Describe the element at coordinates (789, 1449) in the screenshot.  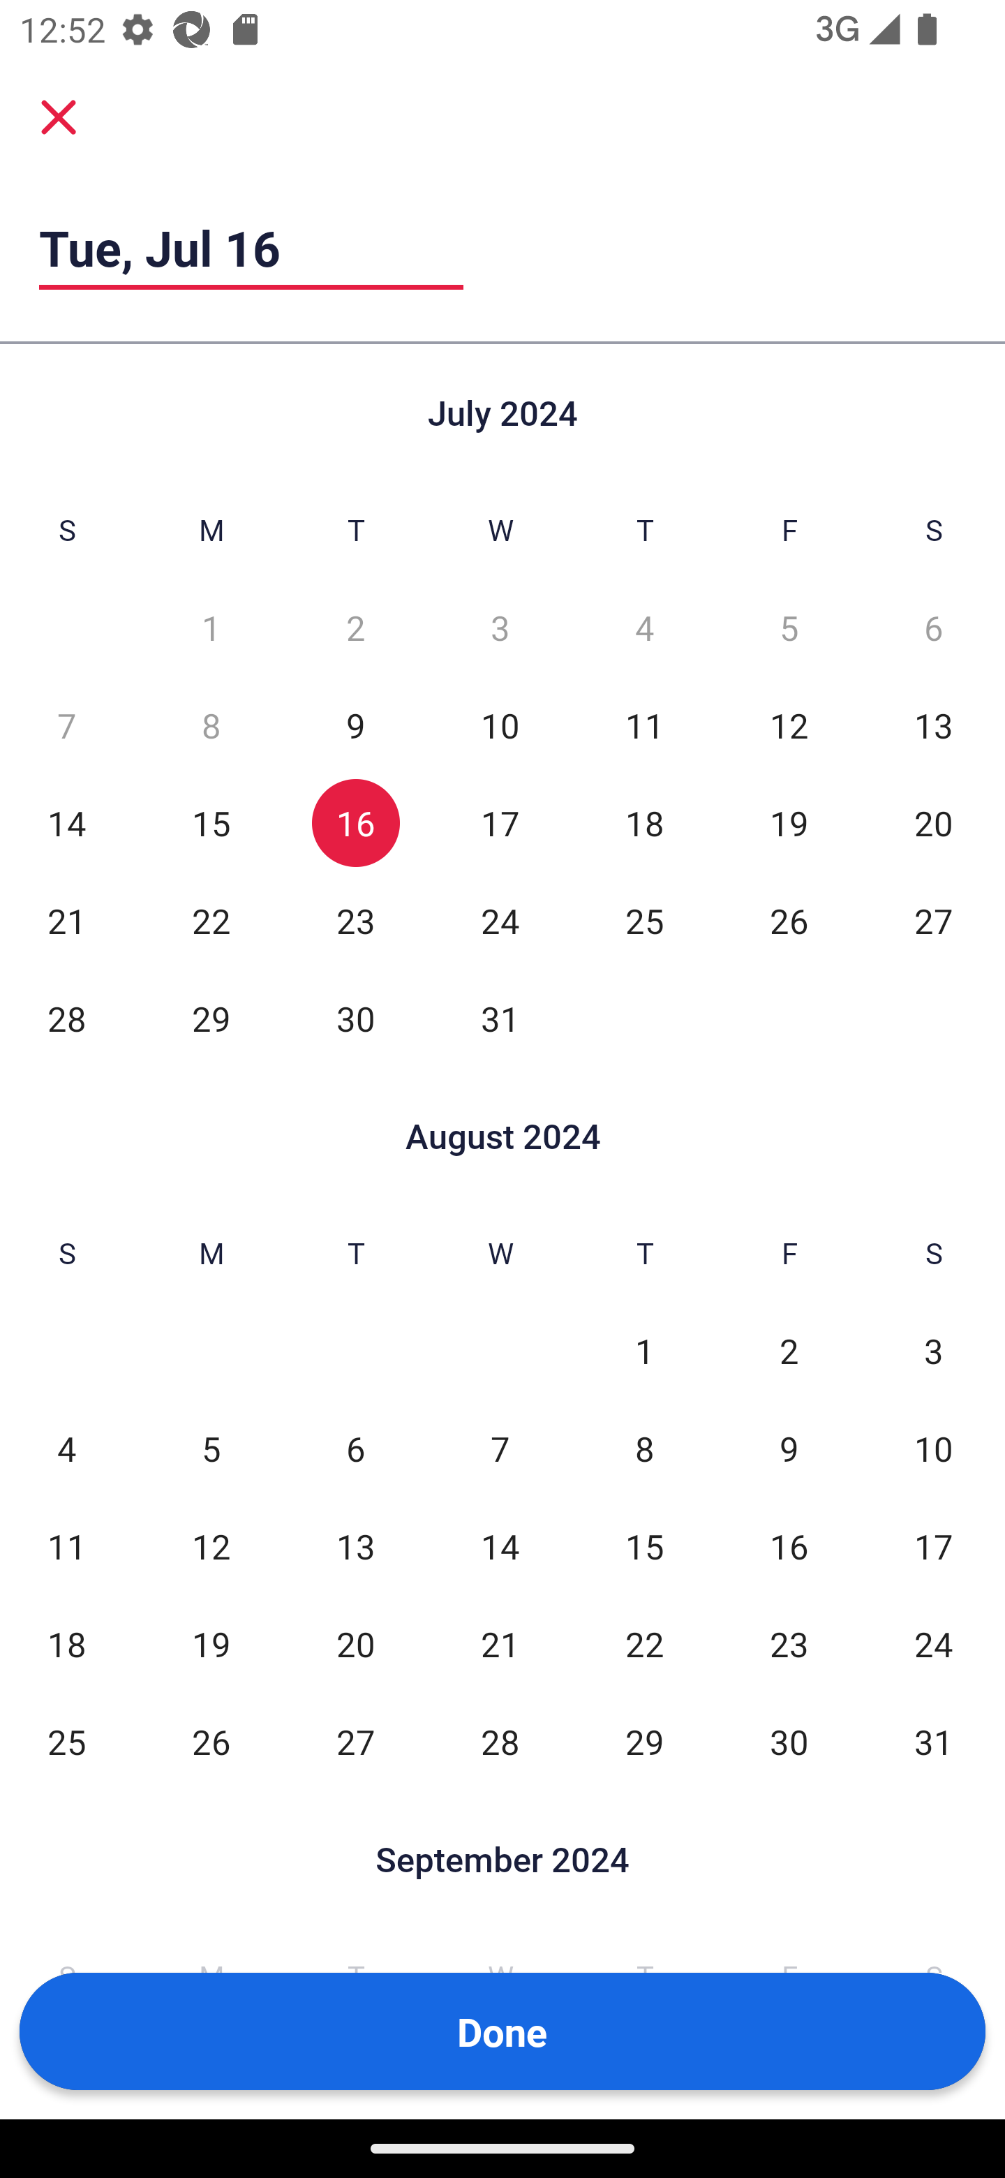
I see `9 Fri, Aug 9, Not Selected` at that location.